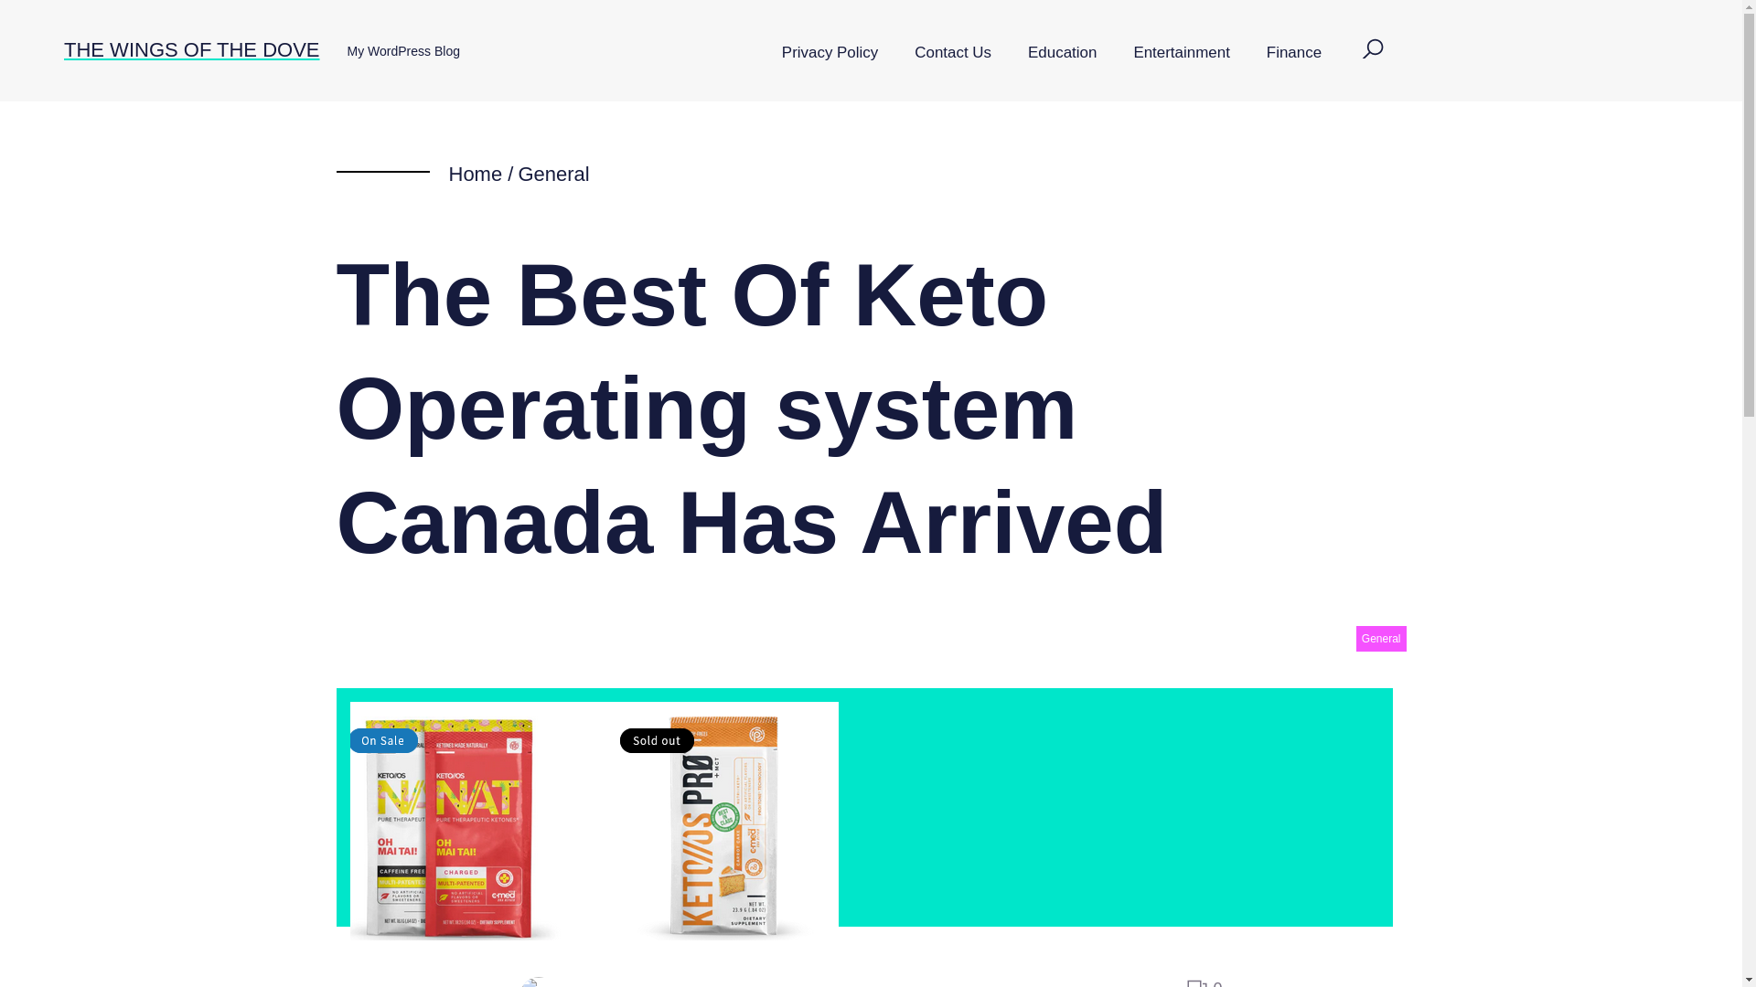  I want to click on Privacy Policy, so click(830, 53).